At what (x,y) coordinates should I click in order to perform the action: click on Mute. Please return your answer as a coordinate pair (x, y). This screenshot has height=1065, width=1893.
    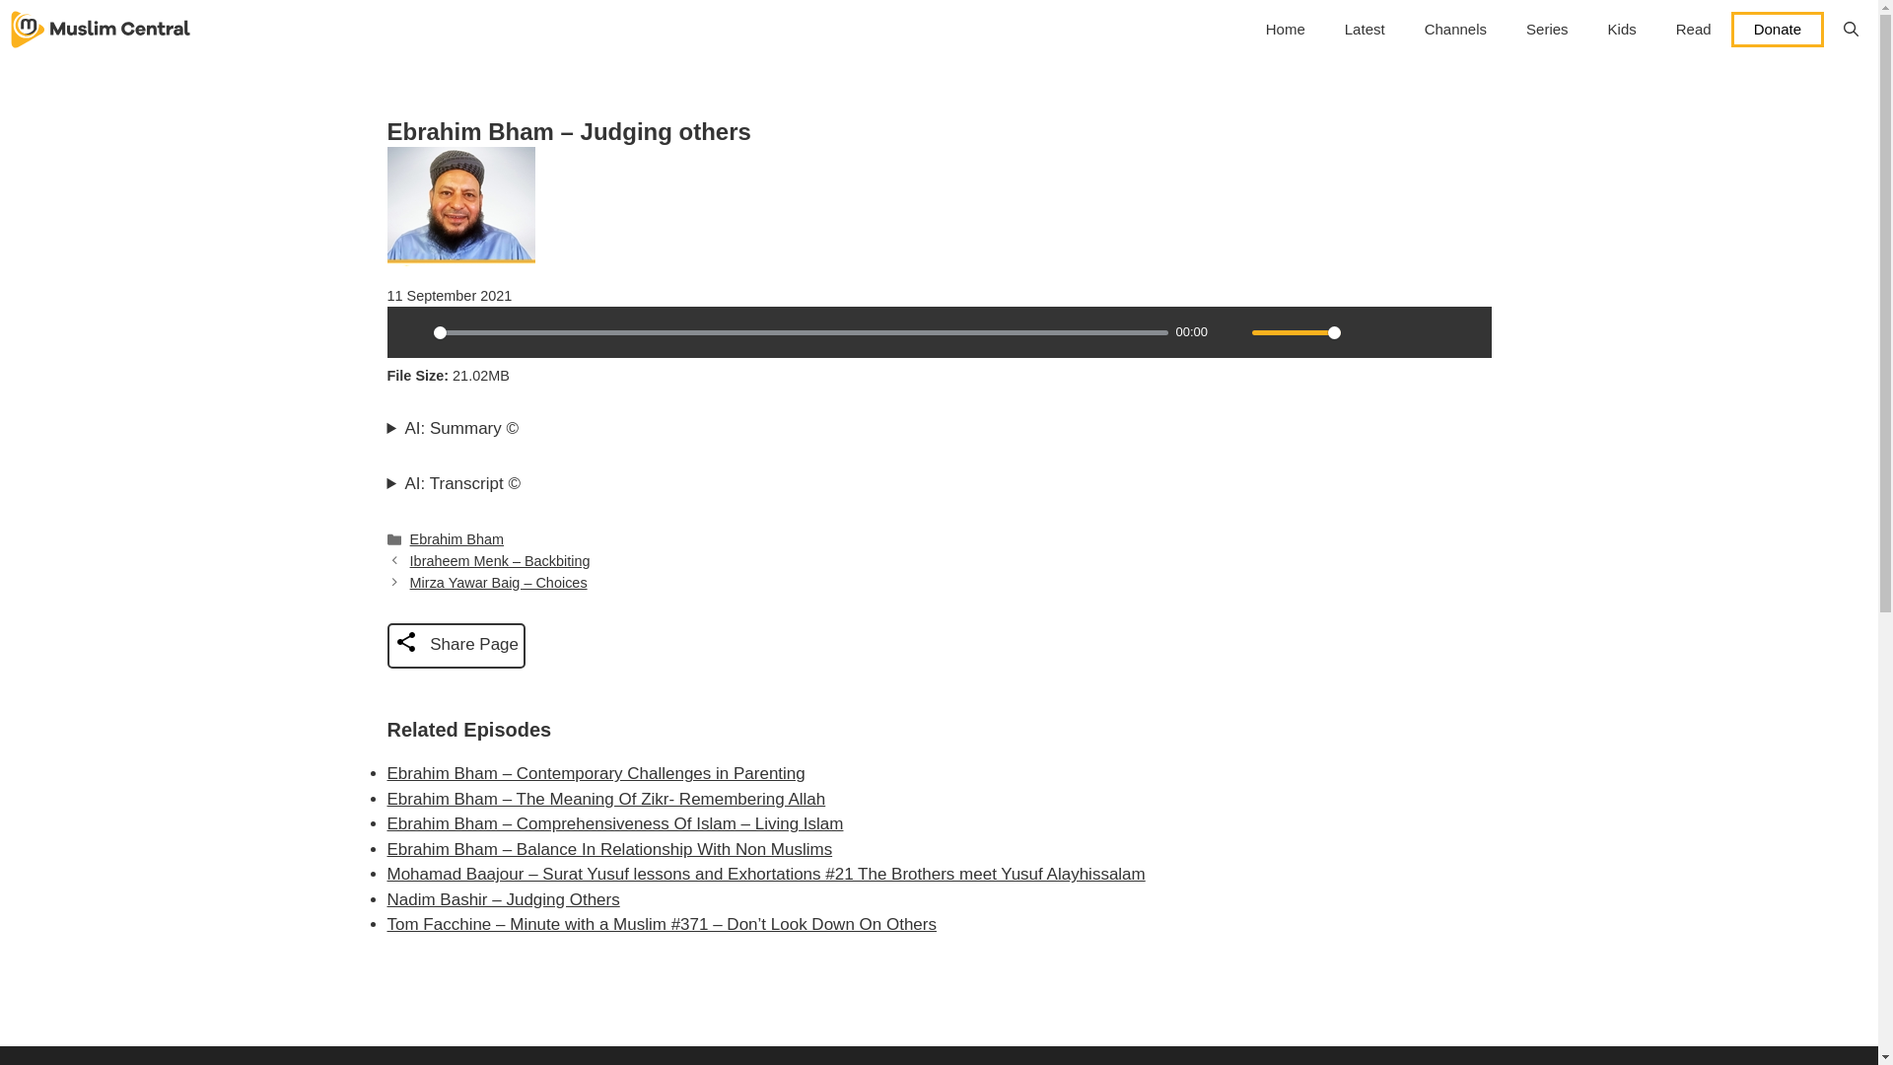
    Looking at the image, I should click on (1230, 331).